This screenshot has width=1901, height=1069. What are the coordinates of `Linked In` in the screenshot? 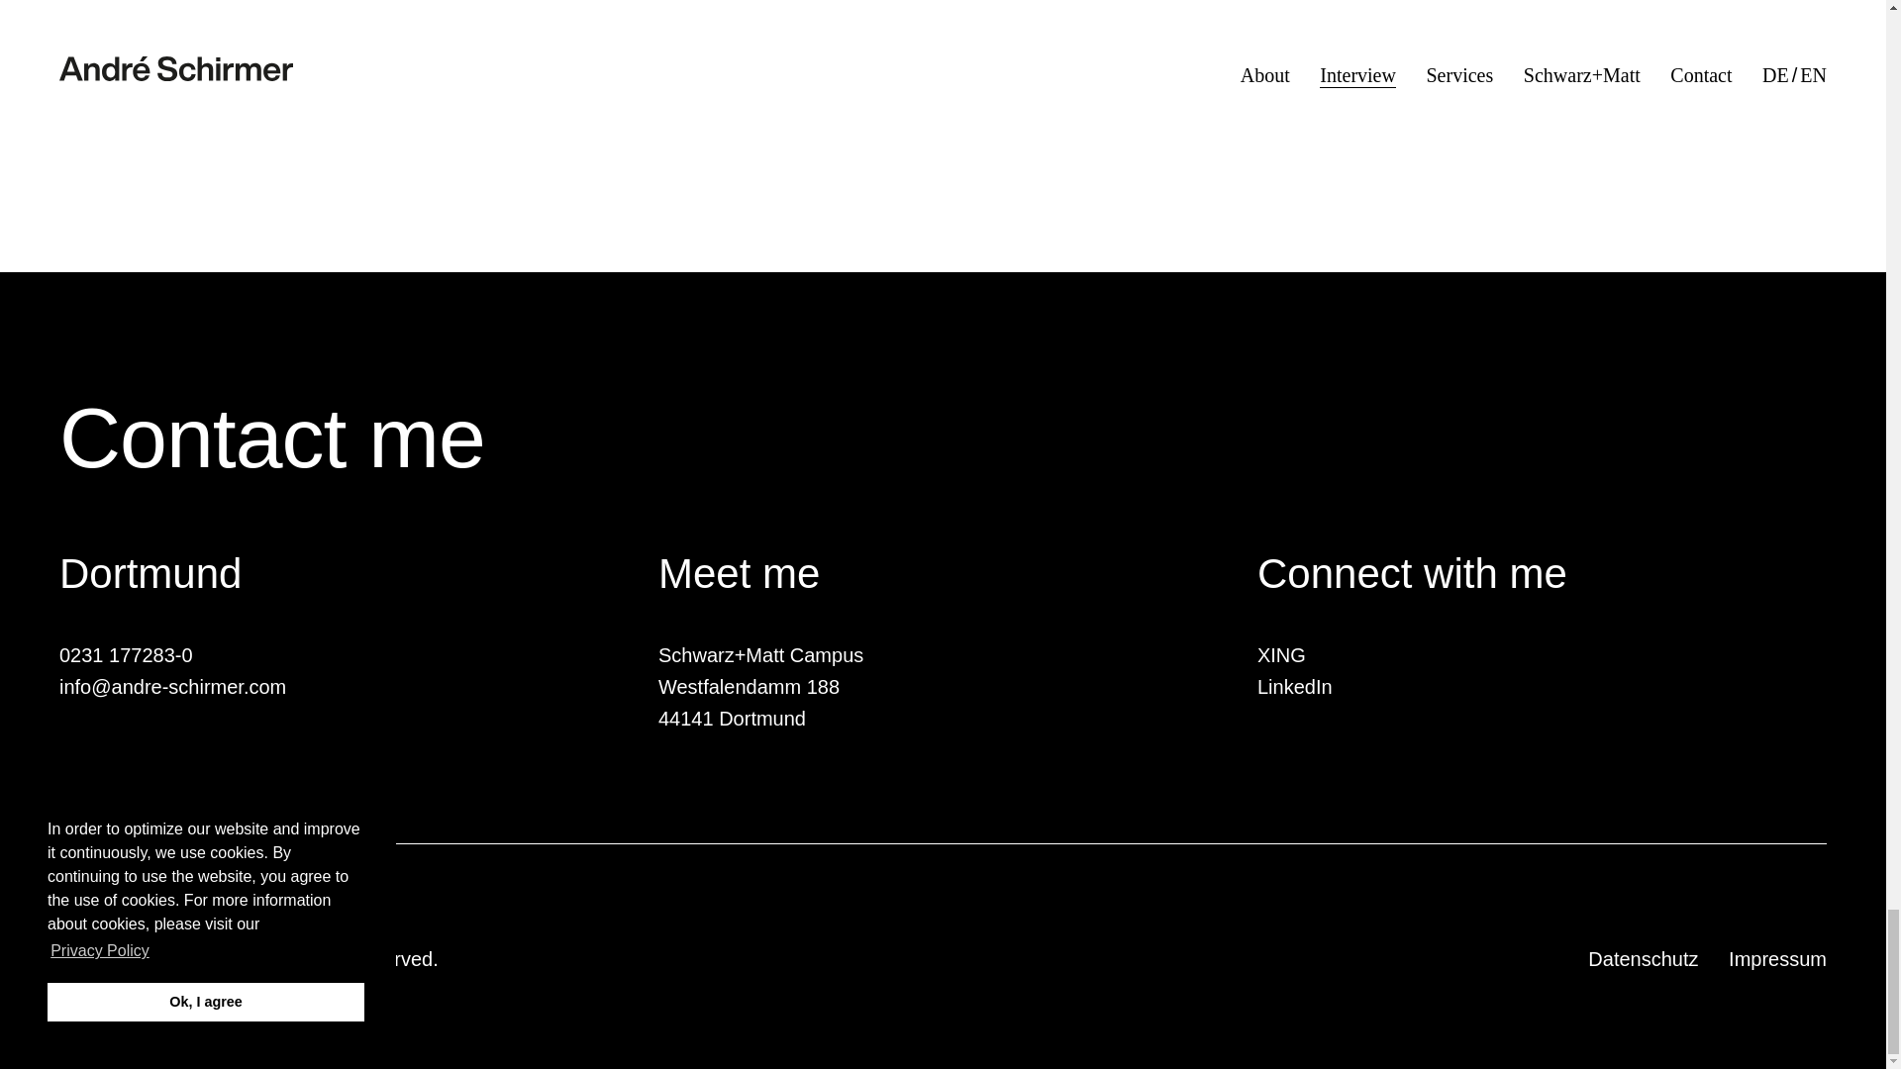 It's located at (1294, 687).